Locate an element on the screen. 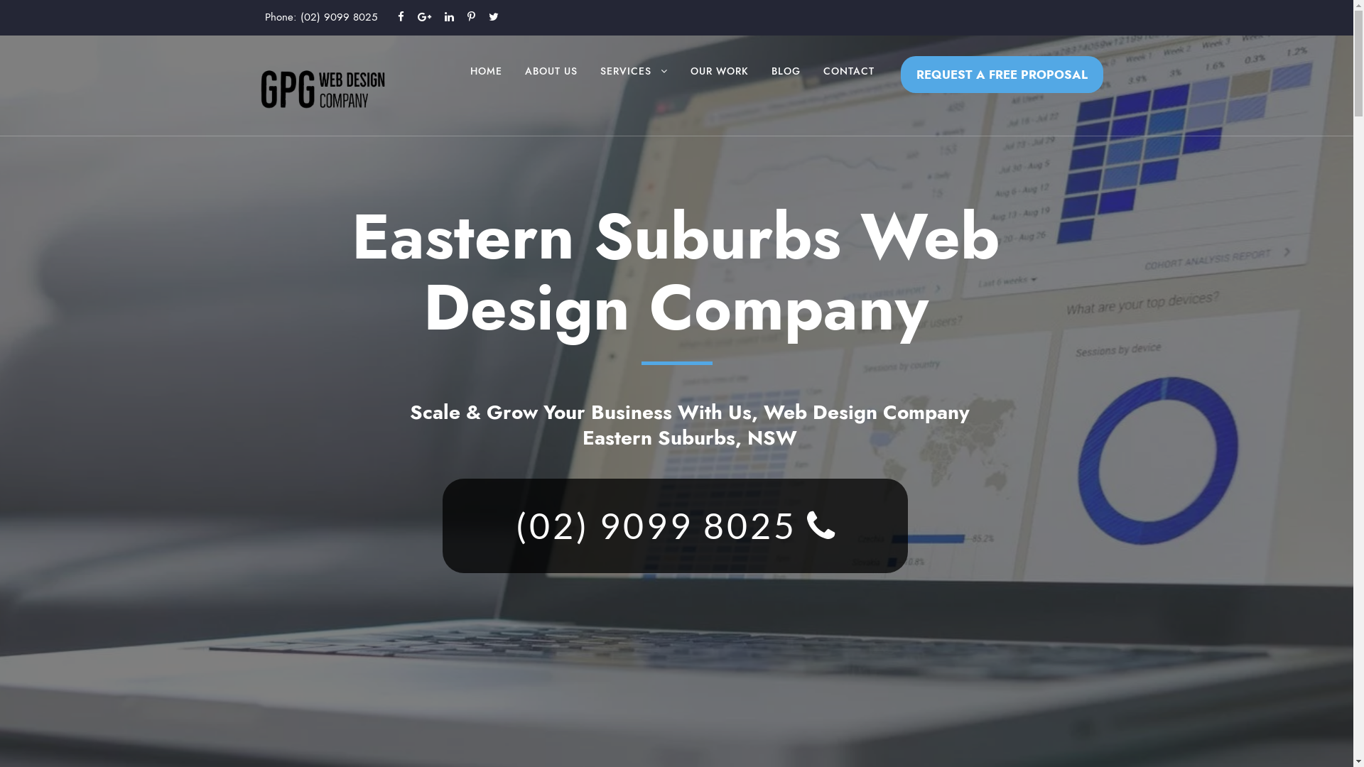 The image size is (1364, 767). HOME is located at coordinates (486, 85).